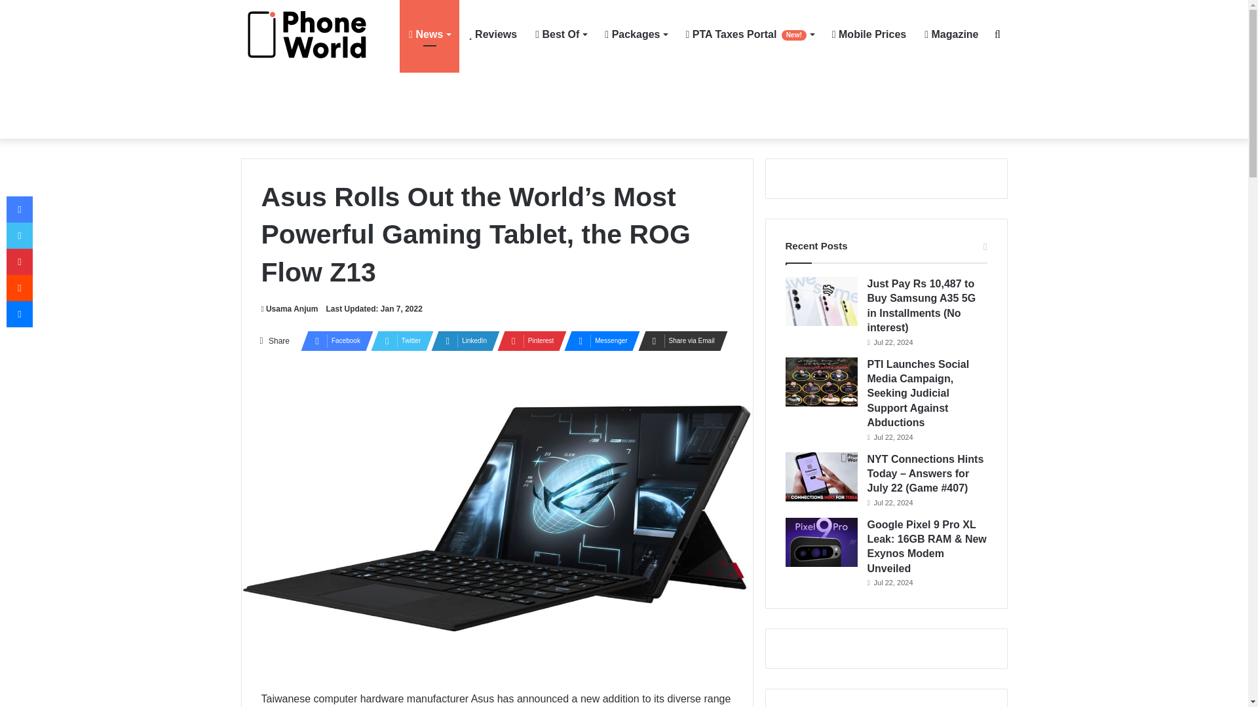  Describe the element at coordinates (869, 34) in the screenshot. I see `Mobile Prices` at that location.